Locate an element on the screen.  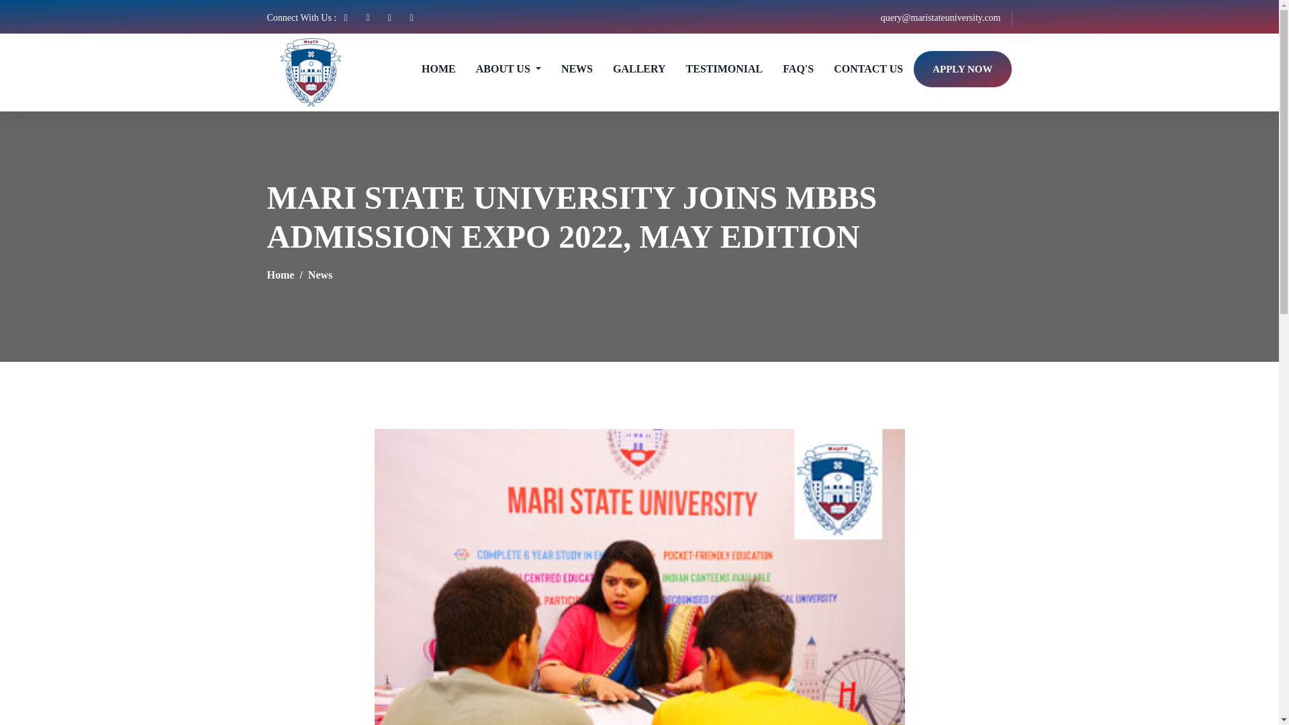
GALLERY is located at coordinates (639, 68).